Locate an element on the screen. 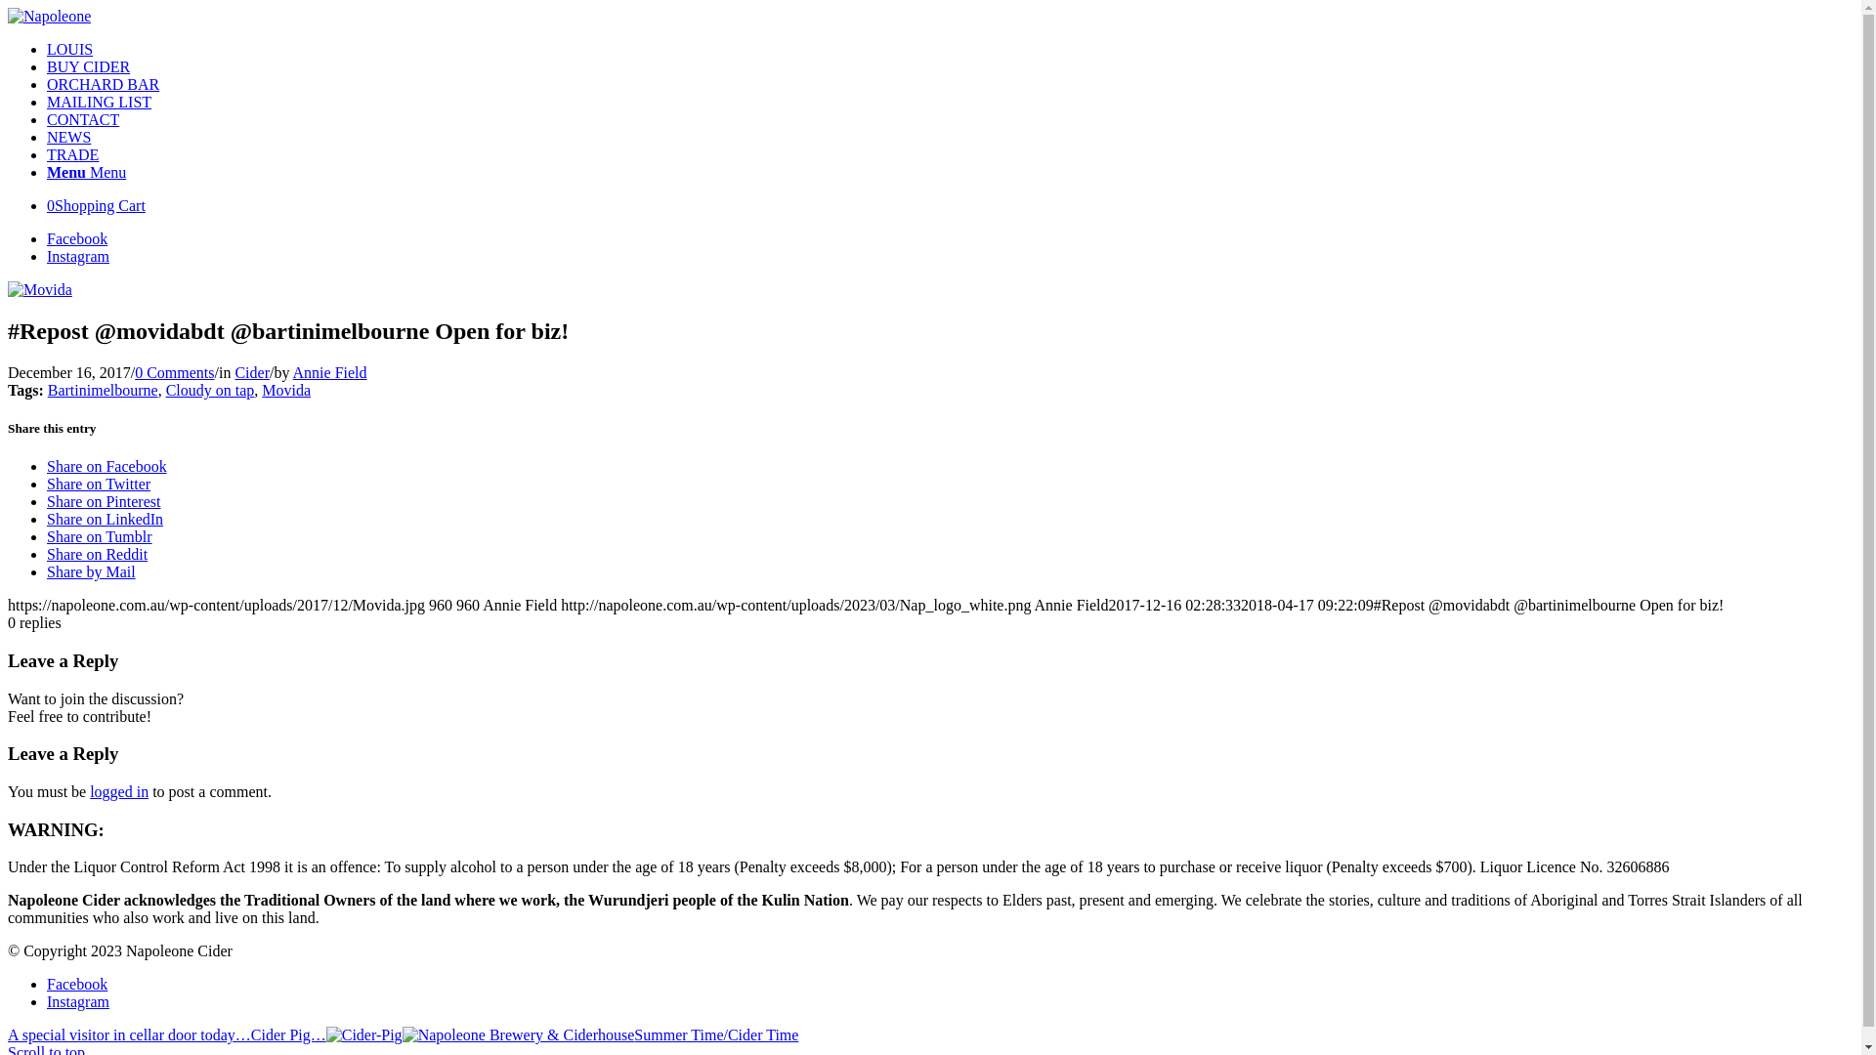 The image size is (1876, 1055). MAILING LIST is located at coordinates (100, 102).